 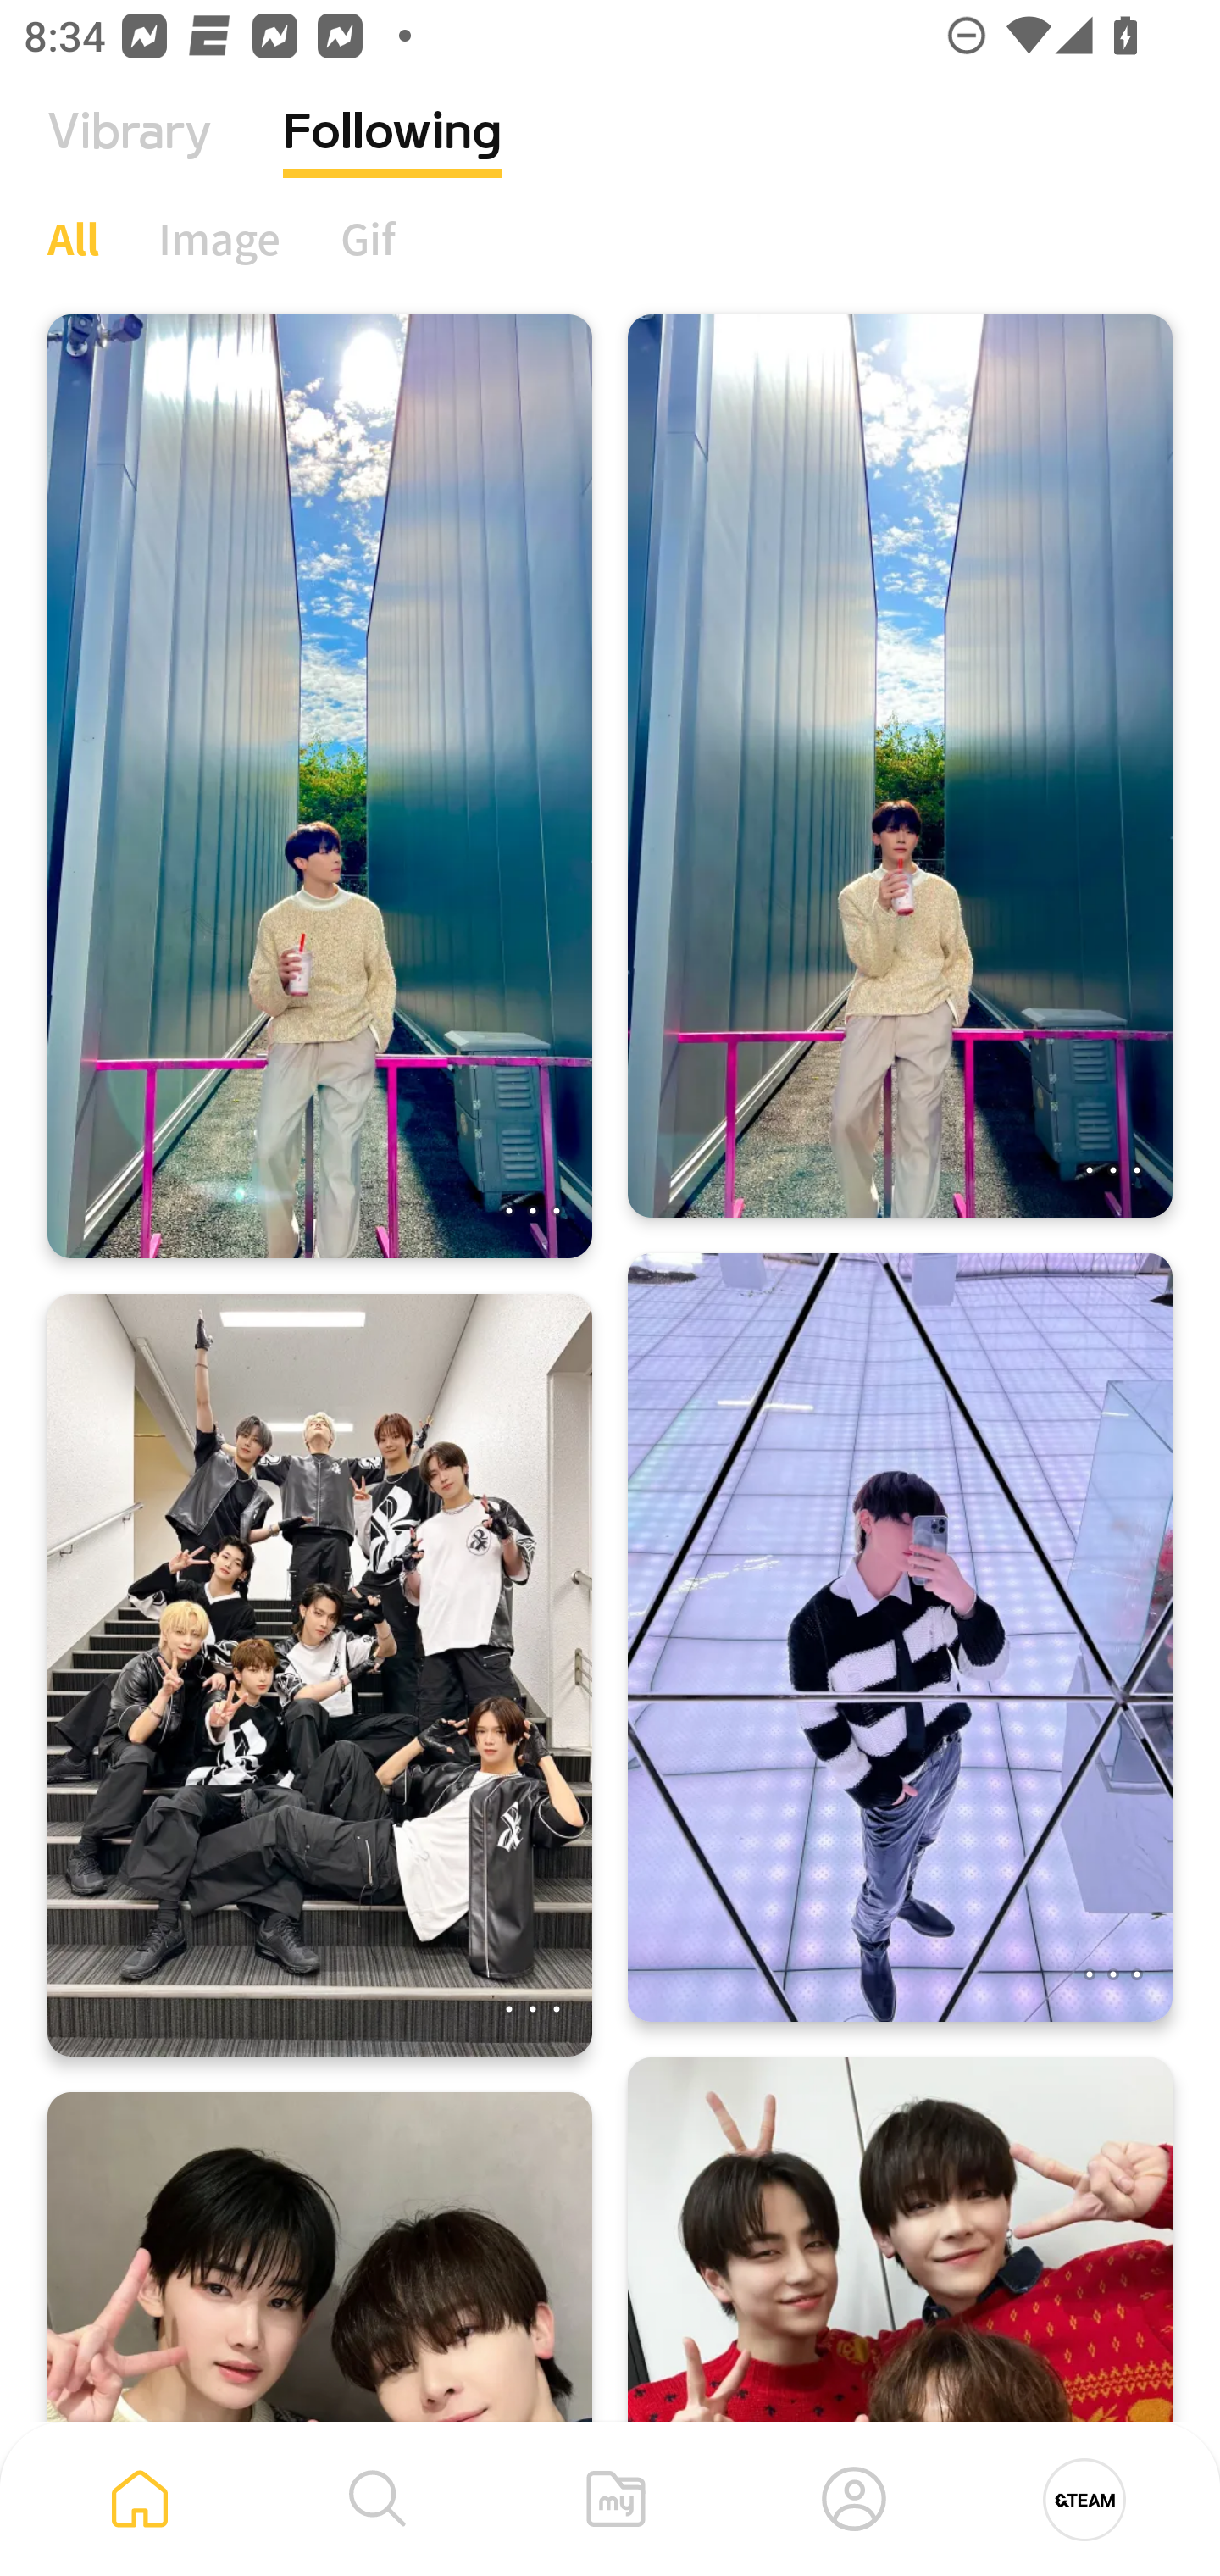 What do you see at coordinates (73, 238) in the screenshot?
I see `All` at bounding box center [73, 238].